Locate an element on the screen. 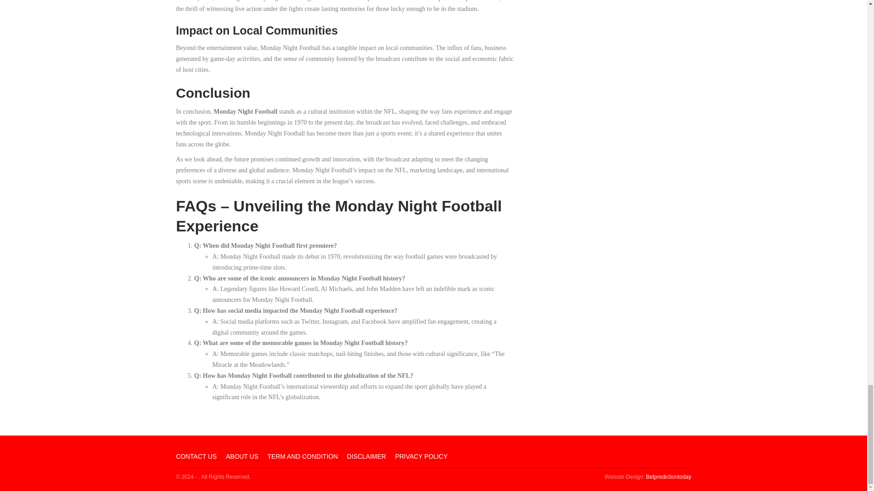  TERM AND CONDITION is located at coordinates (303, 456).